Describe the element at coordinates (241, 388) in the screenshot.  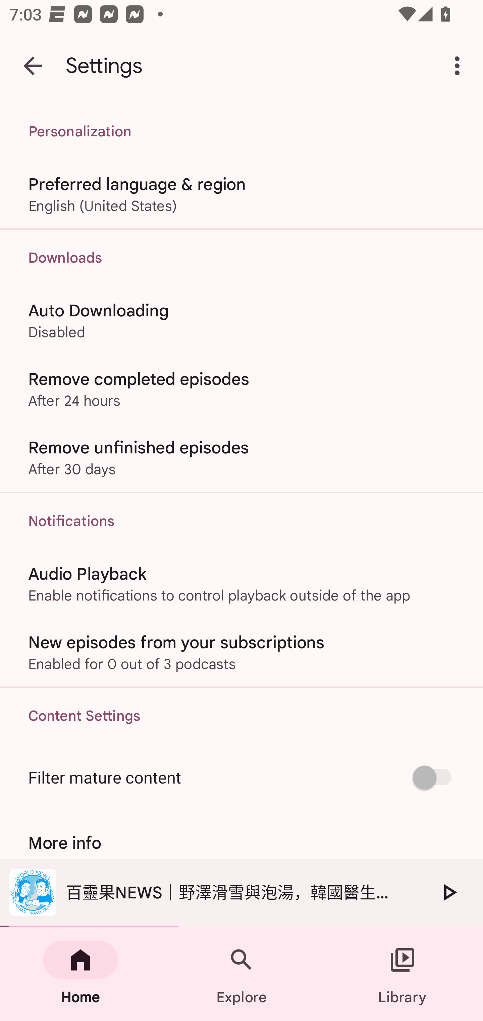
I see `Remove completed episodes After 24 hours` at that location.